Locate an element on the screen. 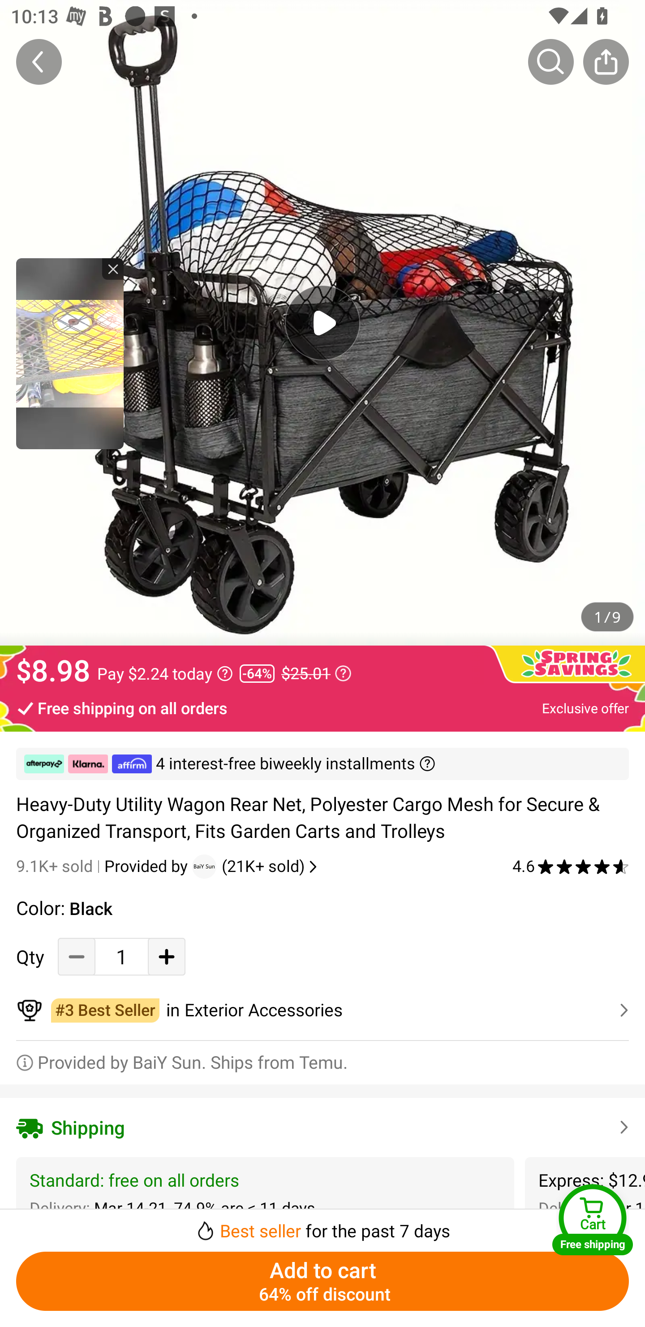 The width and height of the screenshot is (645, 1327). 9.1K+ sold Provided by  is located at coordinates (104, 866).